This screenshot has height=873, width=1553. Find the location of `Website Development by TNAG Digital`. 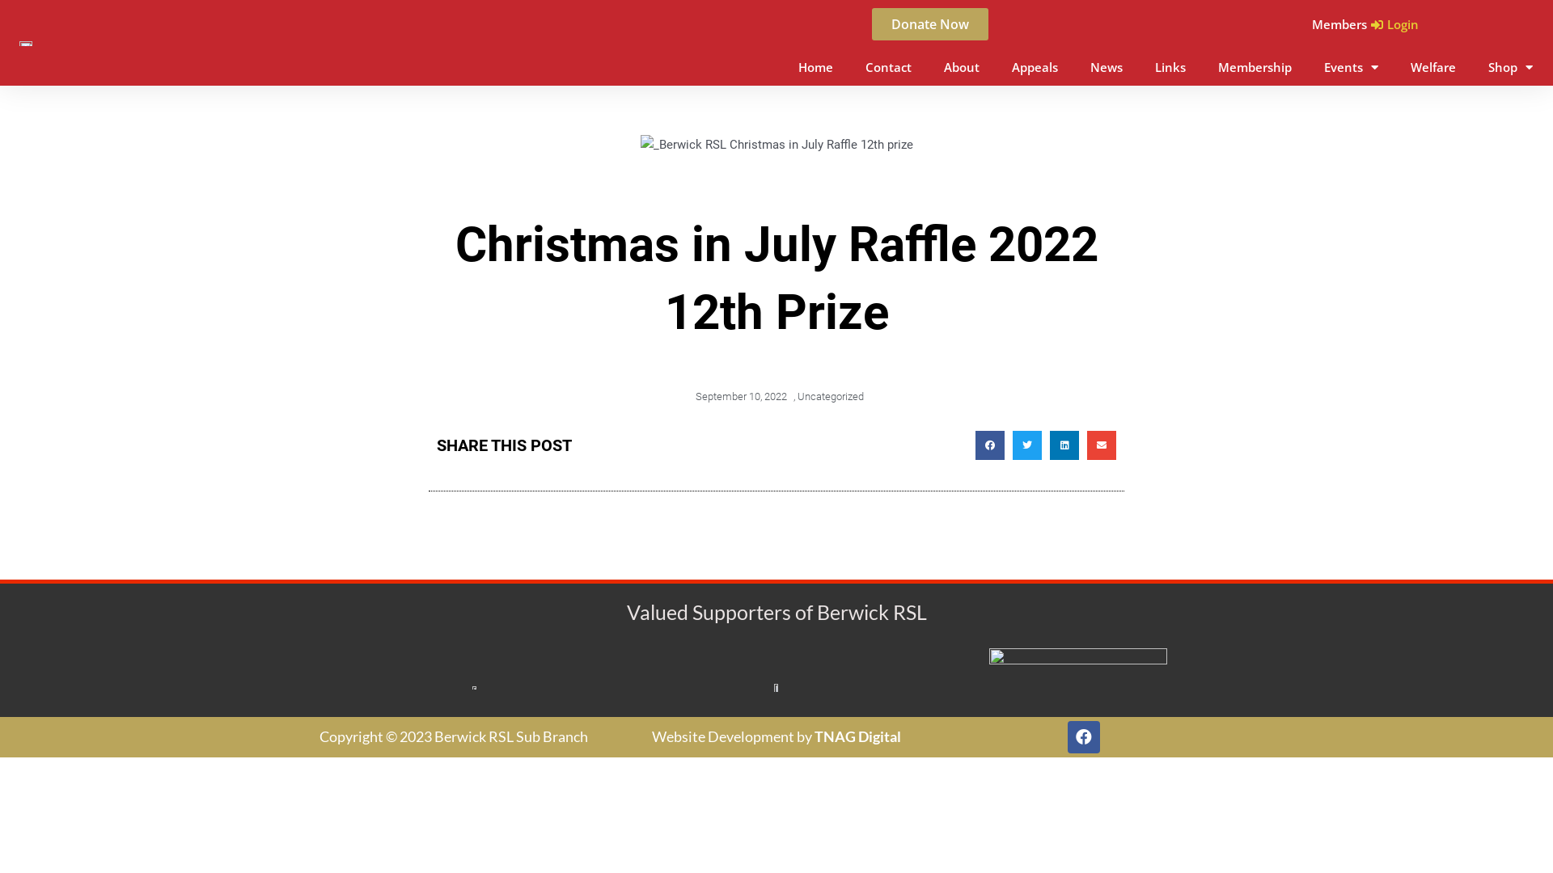

Website Development by TNAG Digital is located at coordinates (776, 736).